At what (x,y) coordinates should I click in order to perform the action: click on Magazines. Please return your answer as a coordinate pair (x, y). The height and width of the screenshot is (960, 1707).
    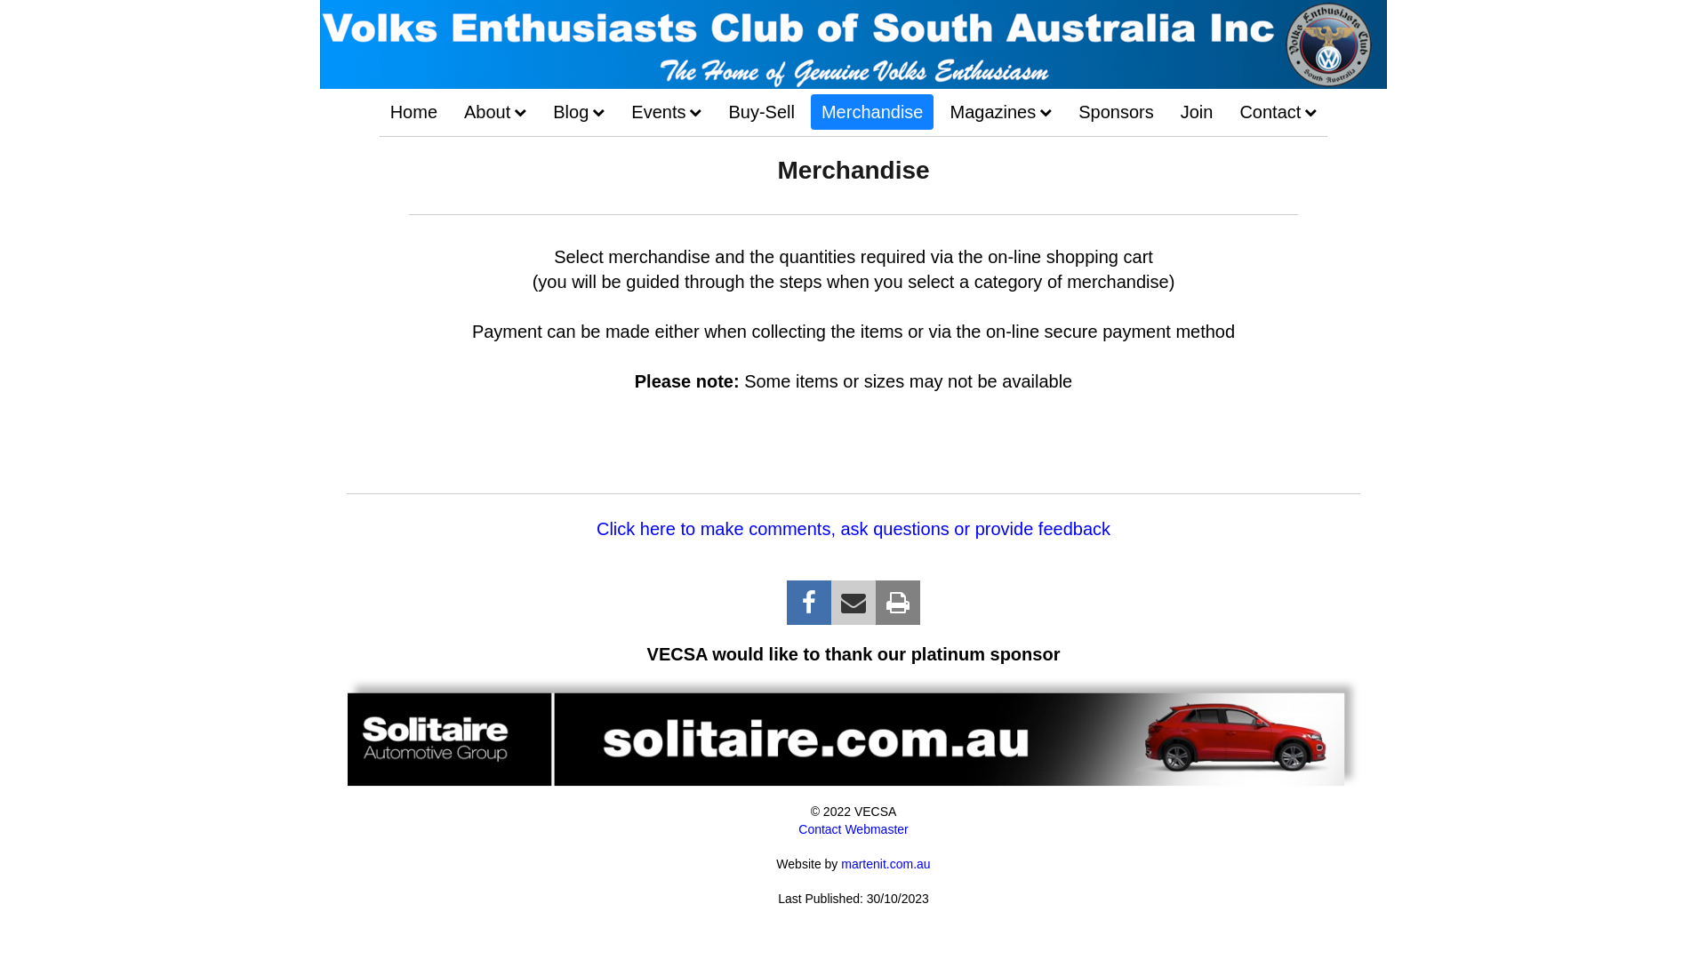
    Looking at the image, I should click on (1001, 112).